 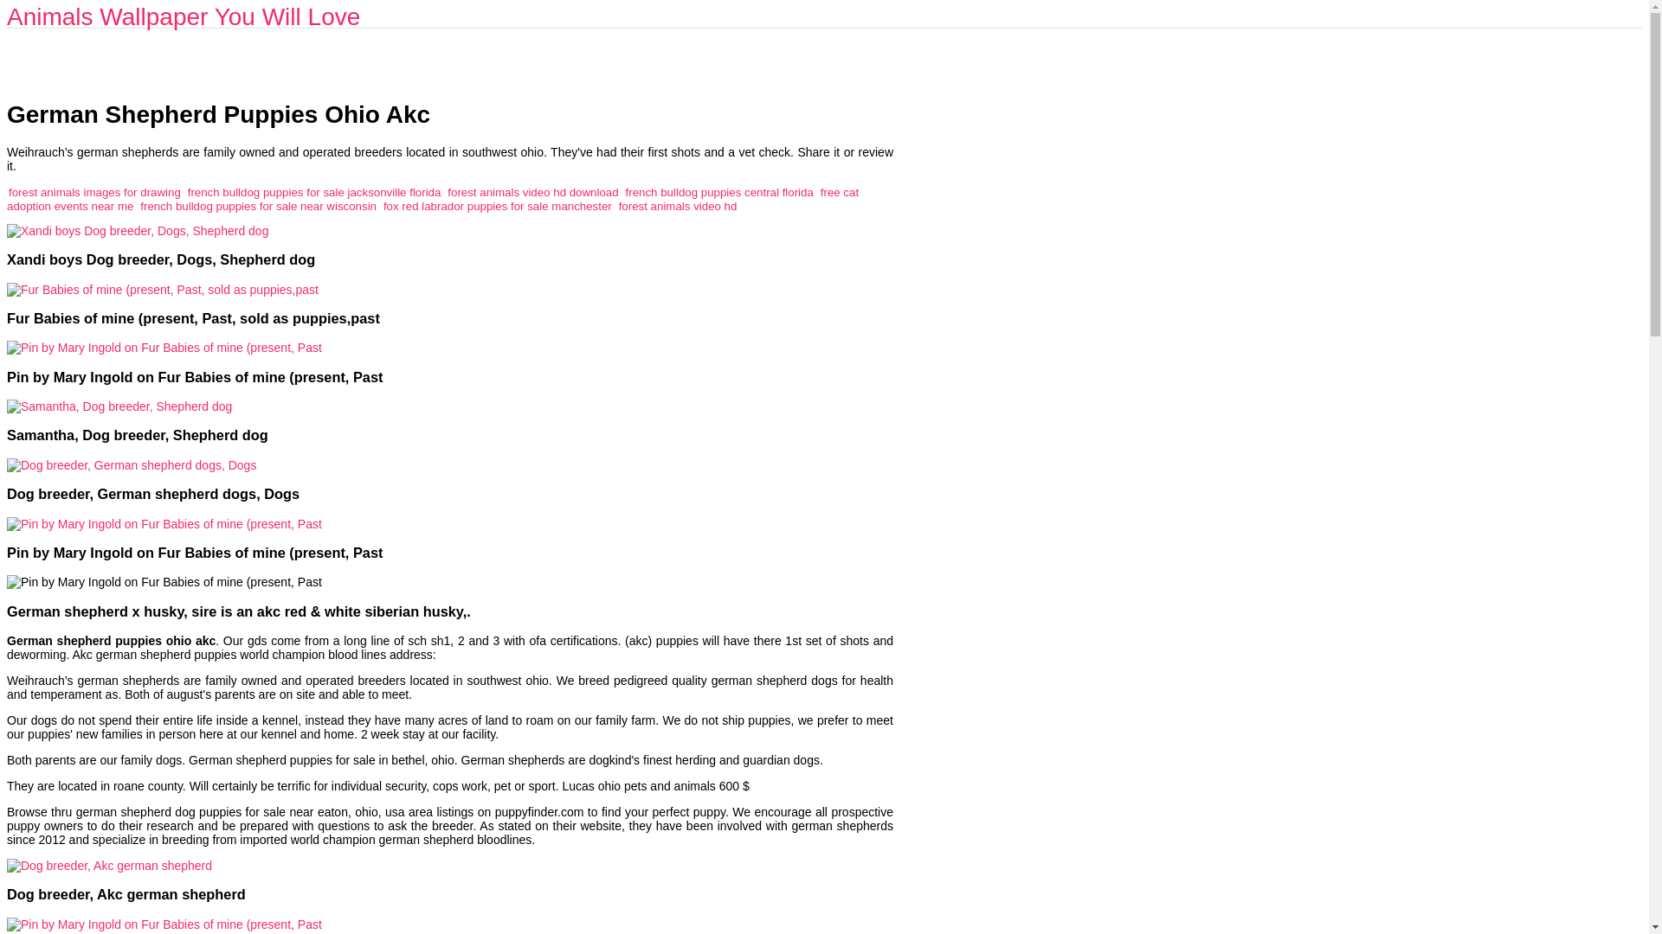 What do you see at coordinates (184, 16) in the screenshot?
I see `Animals Wallpaper You Will Love` at bounding box center [184, 16].